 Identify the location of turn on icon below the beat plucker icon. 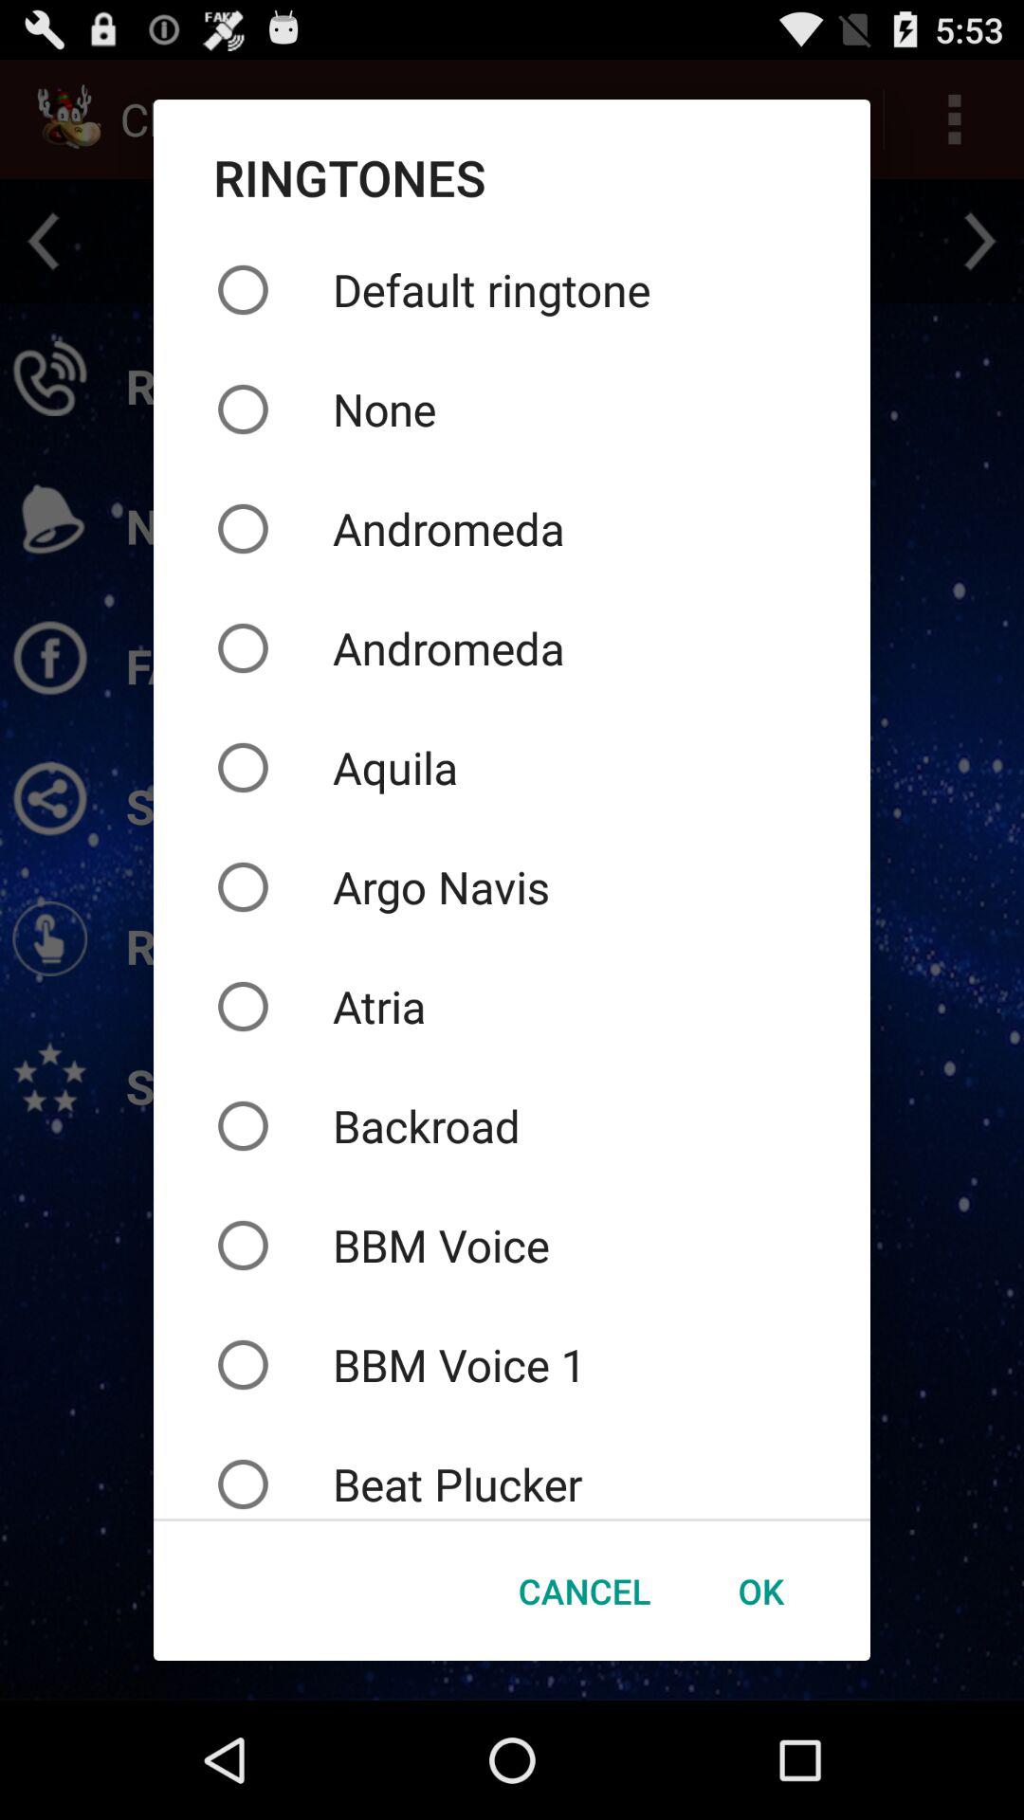
(584, 1591).